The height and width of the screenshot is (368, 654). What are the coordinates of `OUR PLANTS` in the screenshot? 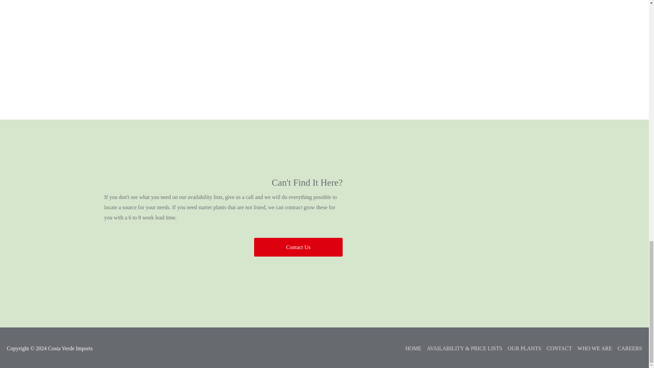 It's located at (522, 348).